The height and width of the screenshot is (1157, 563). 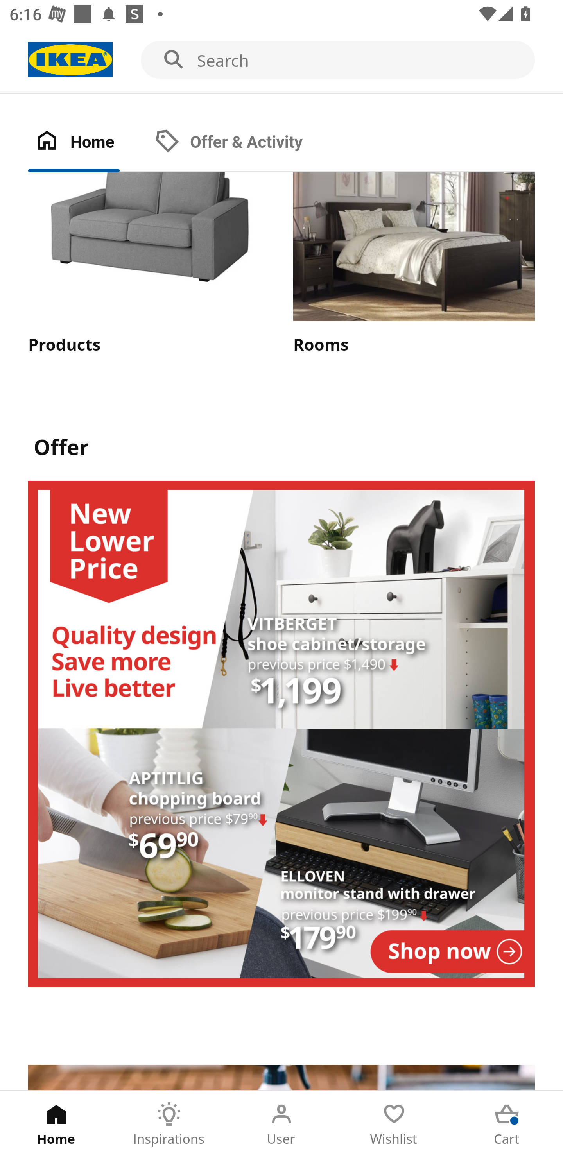 What do you see at coordinates (414, 264) in the screenshot?
I see `Rooms` at bounding box center [414, 264].